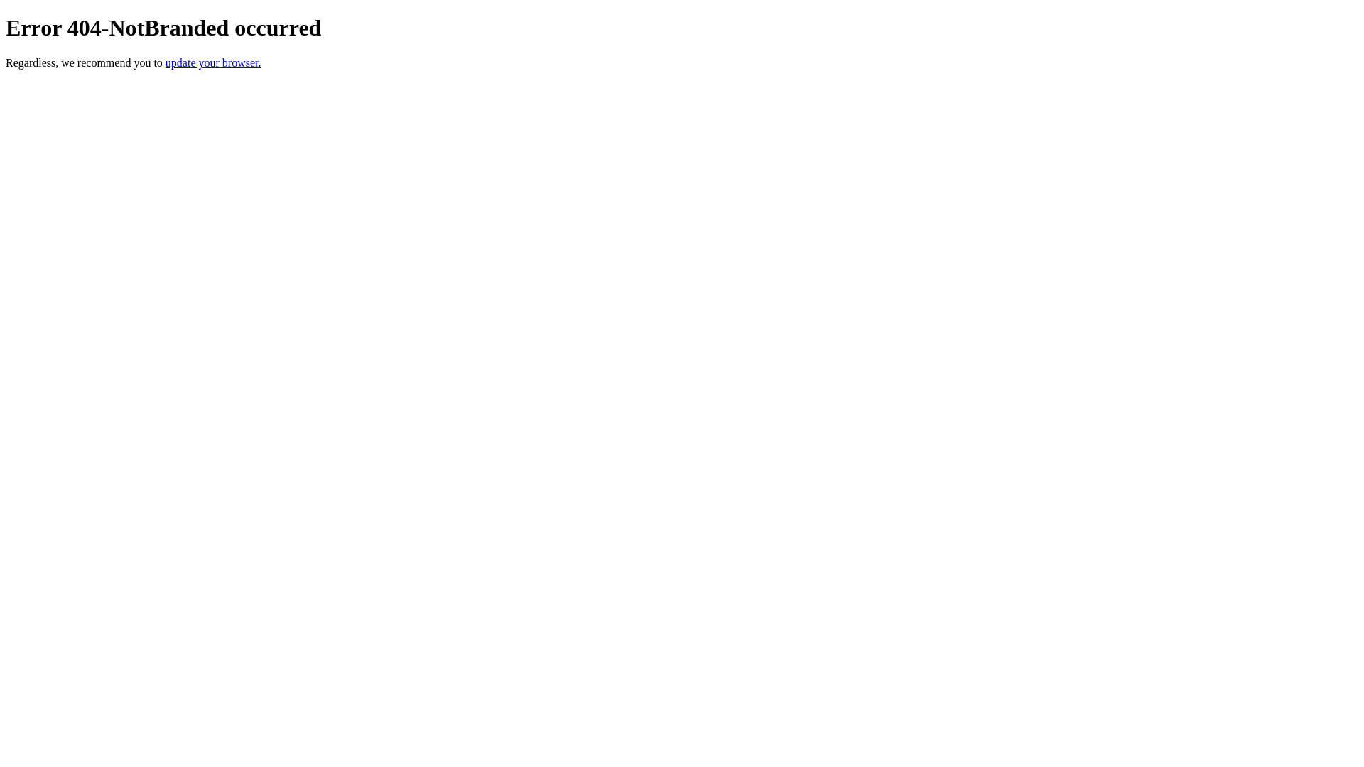 This screenshot has width=1364, height=767. What do you see at coordinates (213, 62) in the screenshot?
I see `update your browser.` at bounding box center [213, 62].